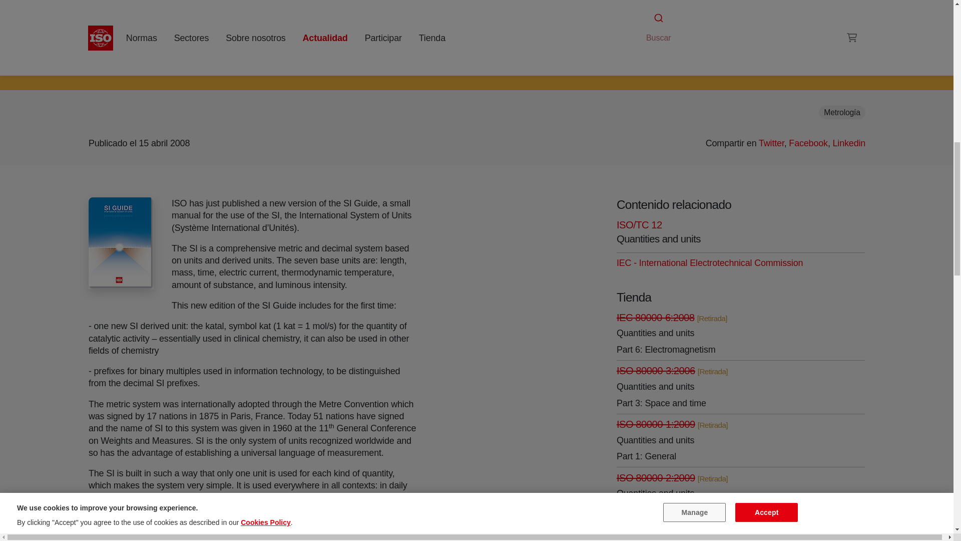 This screenshot has width=961, height=541. What do you see at coordinates (771, 143) in the screenshot?
I see `Twitter` at bounding box center [771, 143].